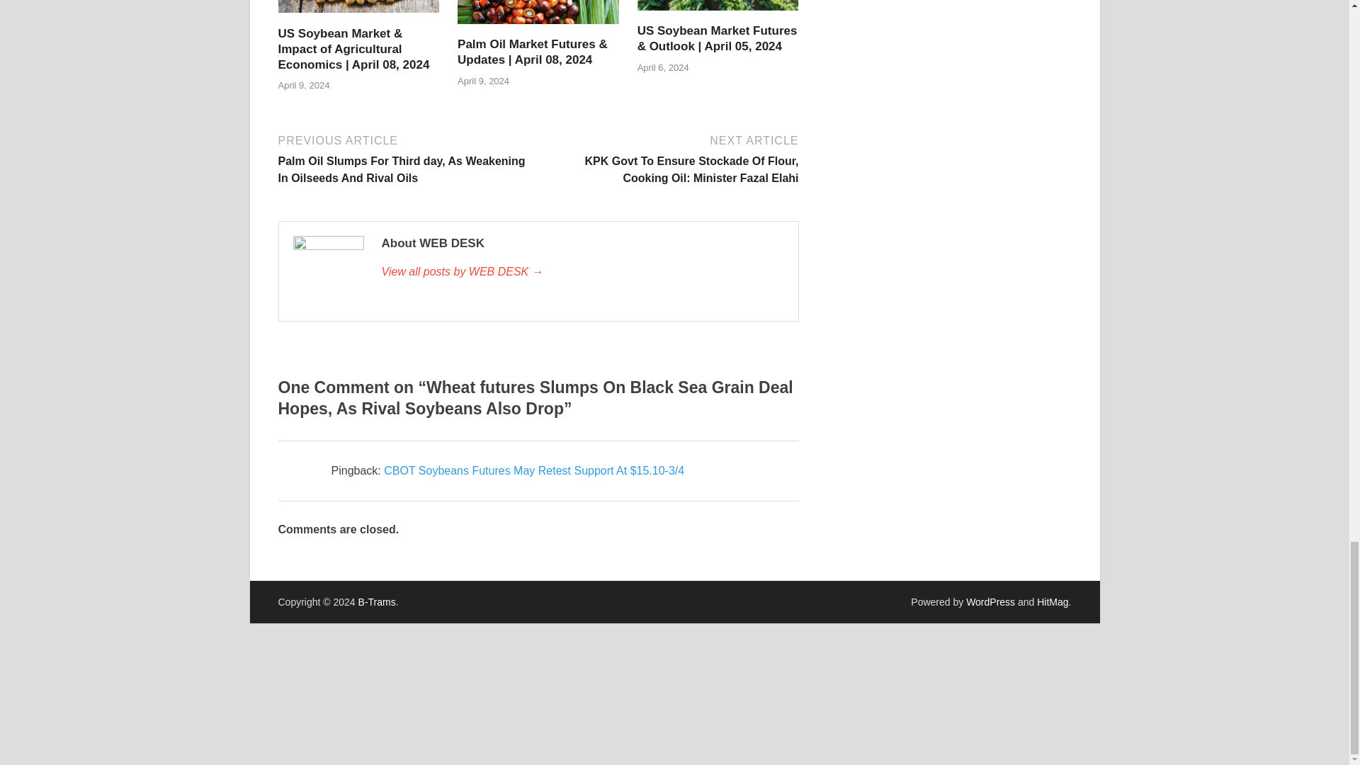 Image resolution: width=1360 pixels, height=765 pixels. Describe the element at coordinates (582, 272) in the screenshot. I see `WEB DESK` at that location.